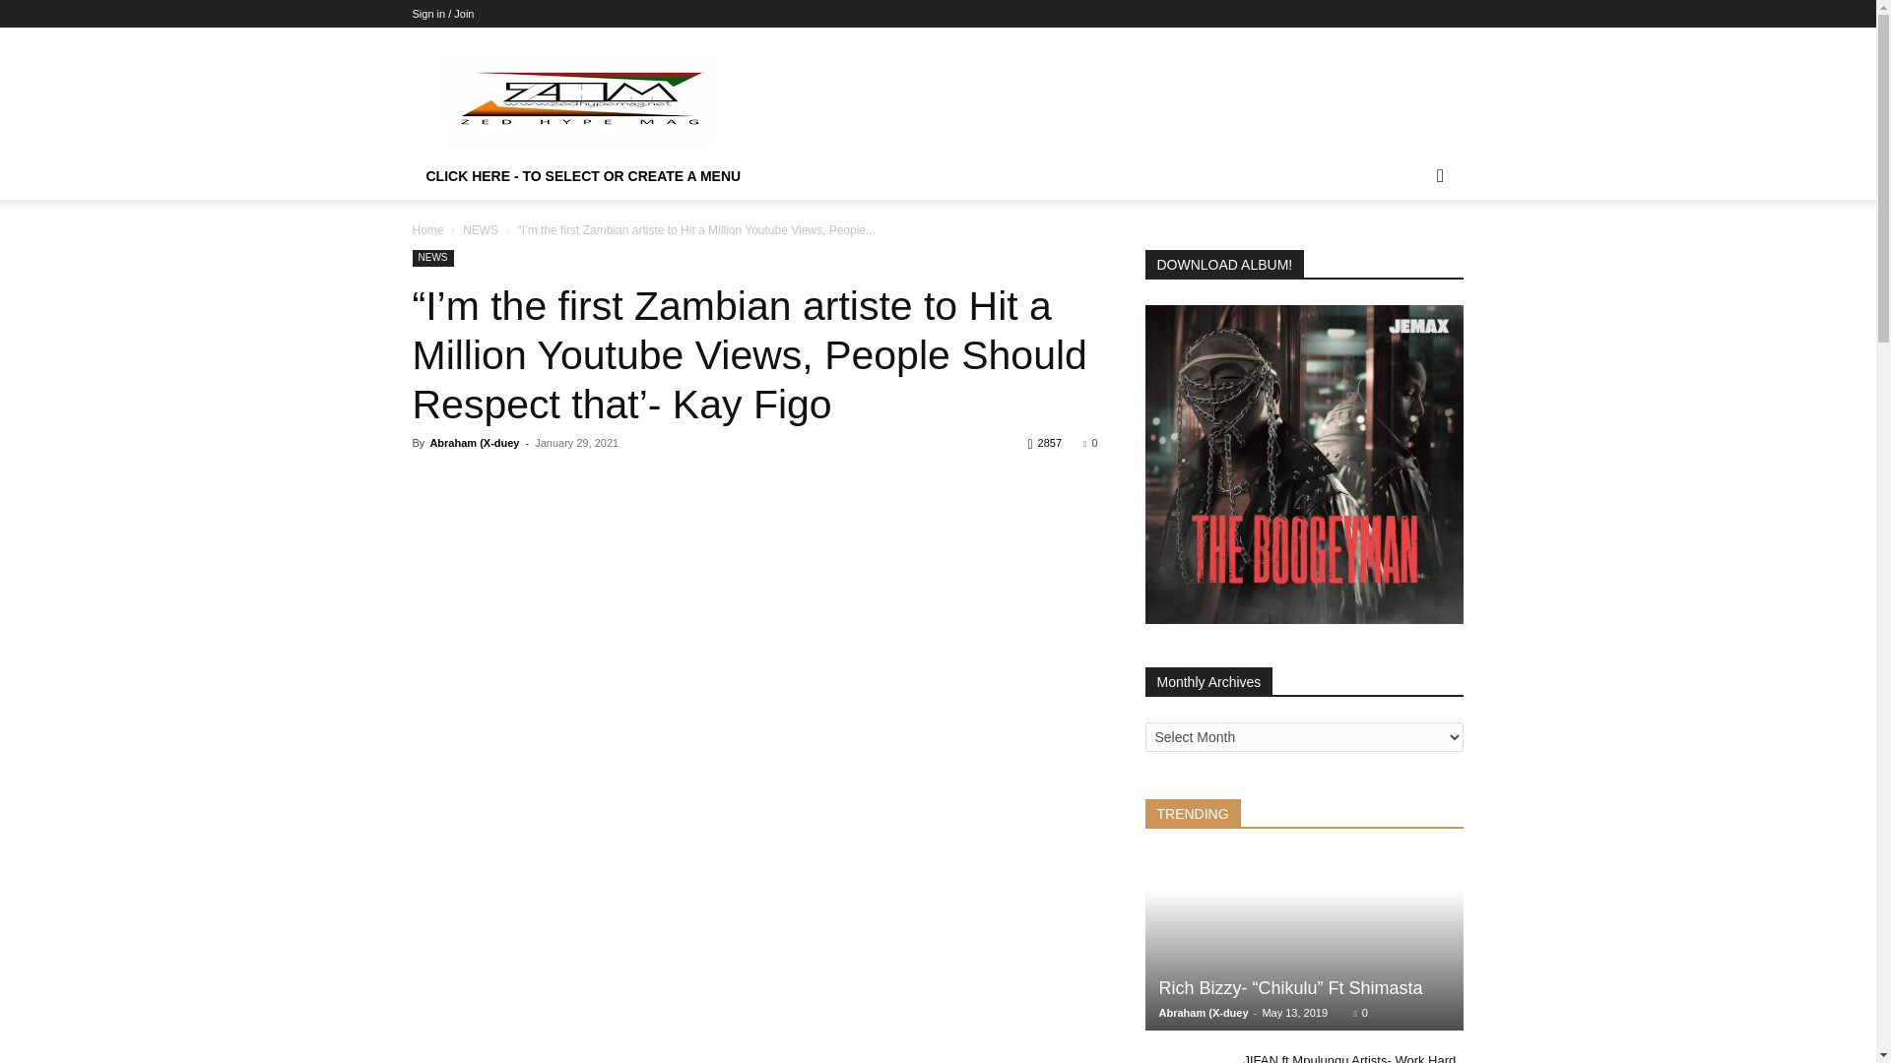  What do you see at coordinates (432, 258) in the screenshot?
I see `NEWS` at bounding box center [432, 258].